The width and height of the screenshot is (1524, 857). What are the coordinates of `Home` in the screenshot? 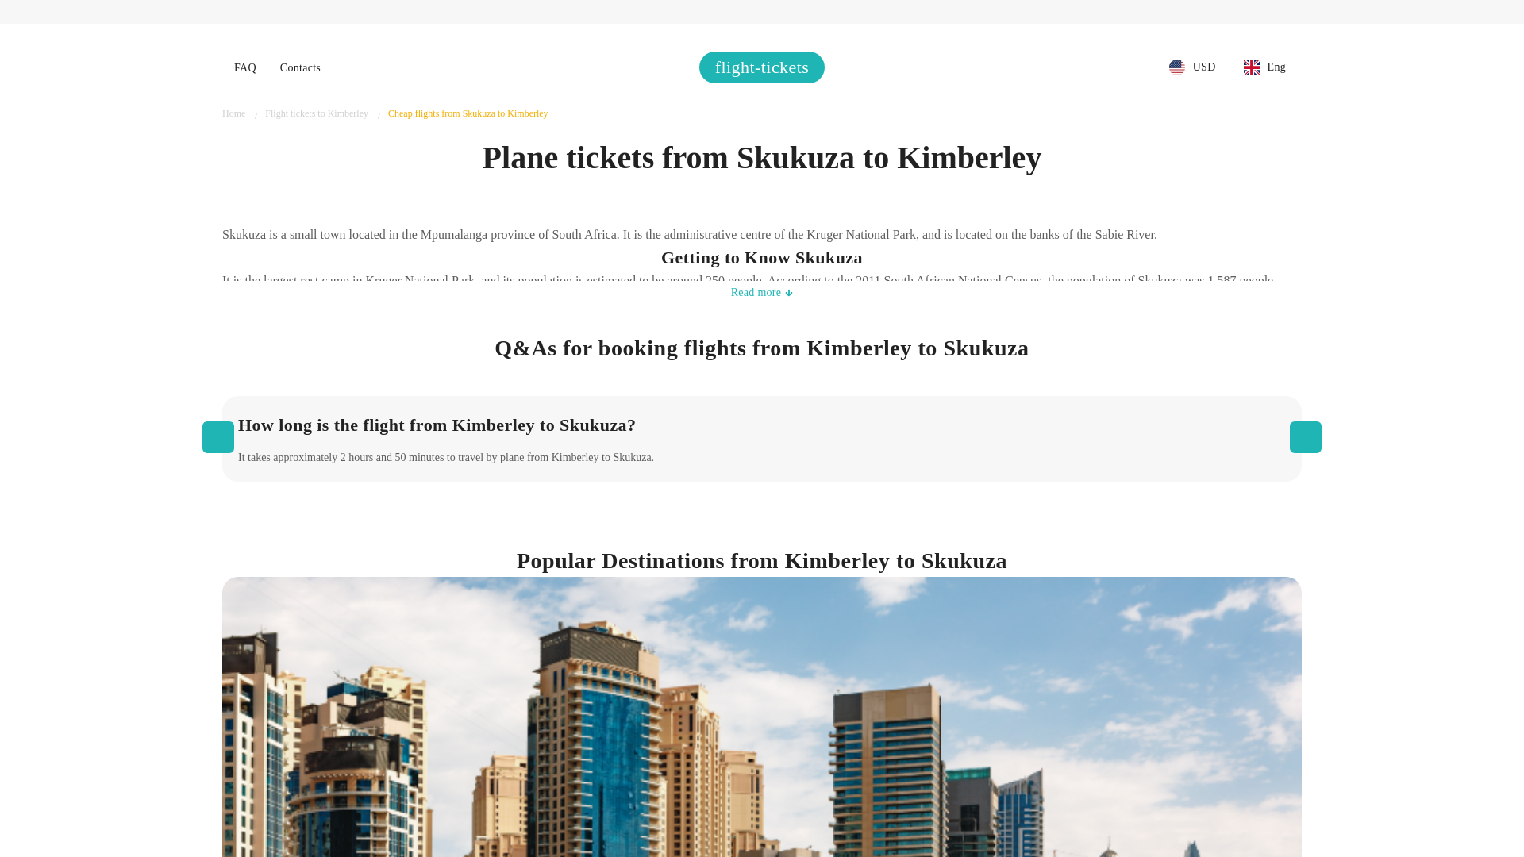 It's located at (233, 113).